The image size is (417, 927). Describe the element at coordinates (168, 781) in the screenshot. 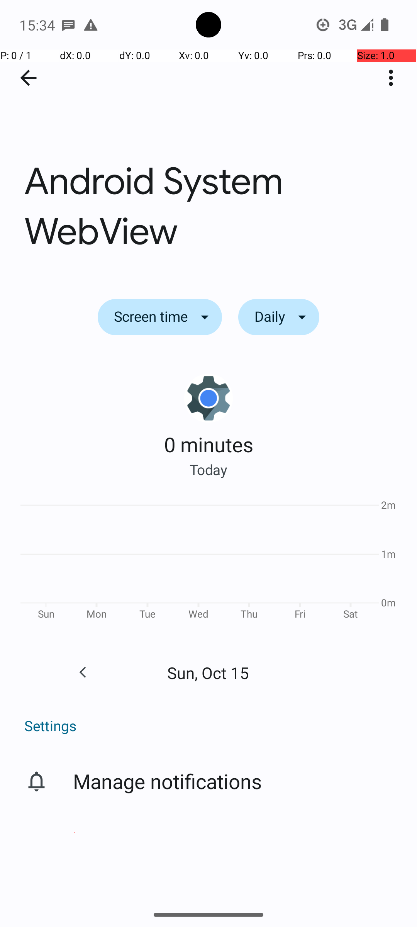

I see `Manage notifications` at that location.